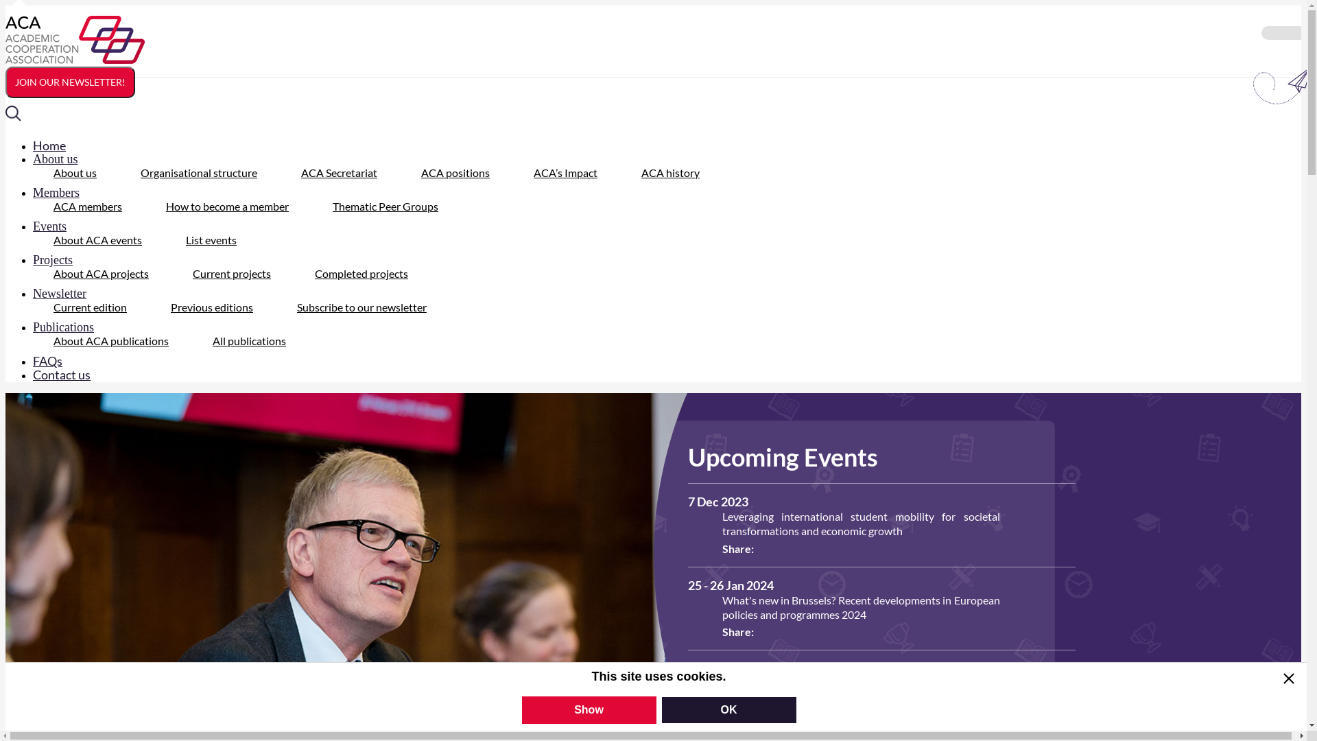  I want to click on Subscribe to our newsletter, so click(362, 307).